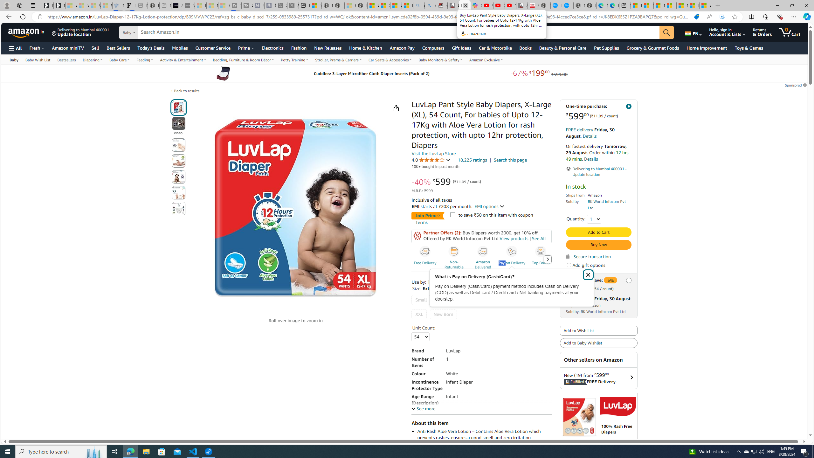 This screenshot has width=814, height=458. What do you see at coordinates (165, 5) in the screenshot?
I see `New tab - Sleeping` at bounding box center [165, 5].